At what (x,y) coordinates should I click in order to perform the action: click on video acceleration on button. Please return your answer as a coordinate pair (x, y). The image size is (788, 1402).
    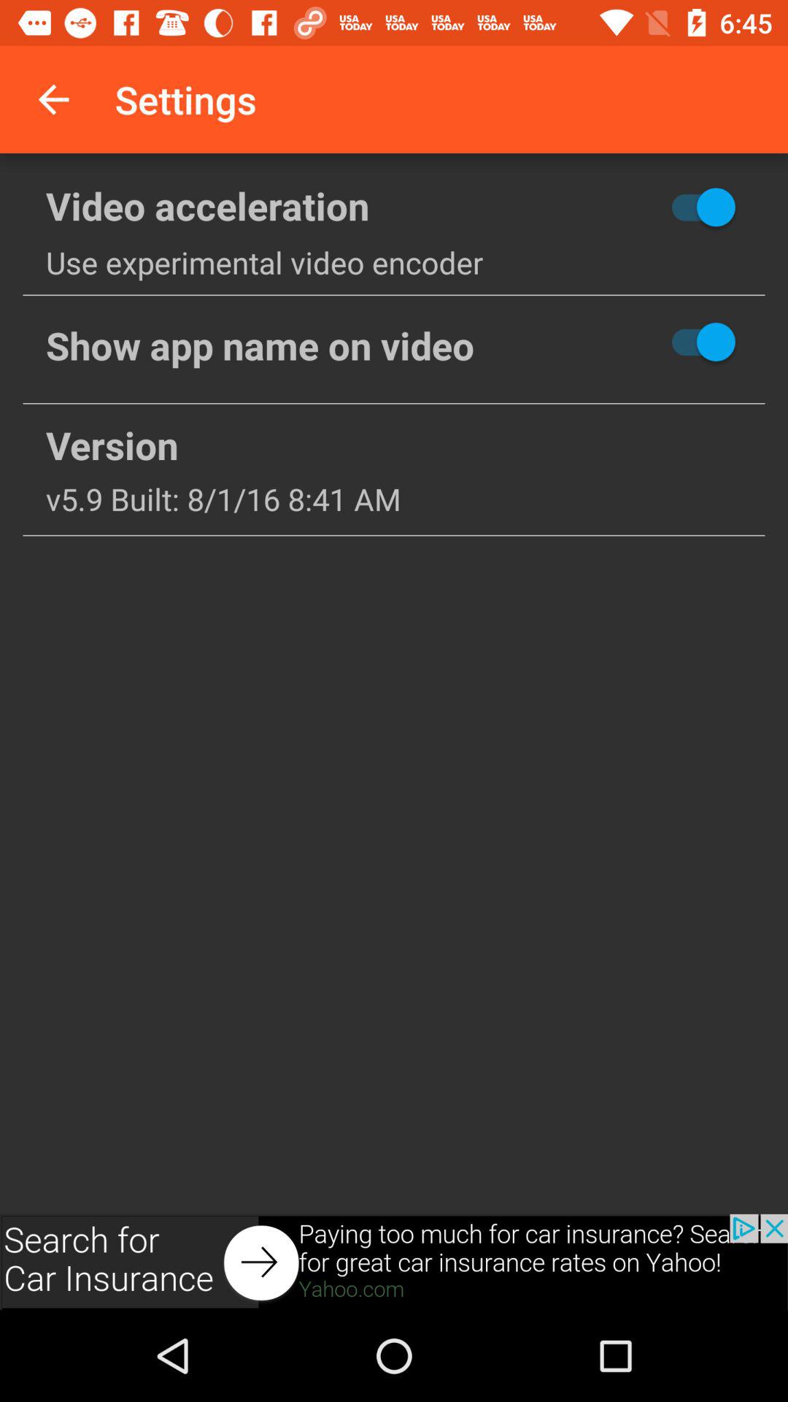
    Looking at the image, I should click on (650, 207).